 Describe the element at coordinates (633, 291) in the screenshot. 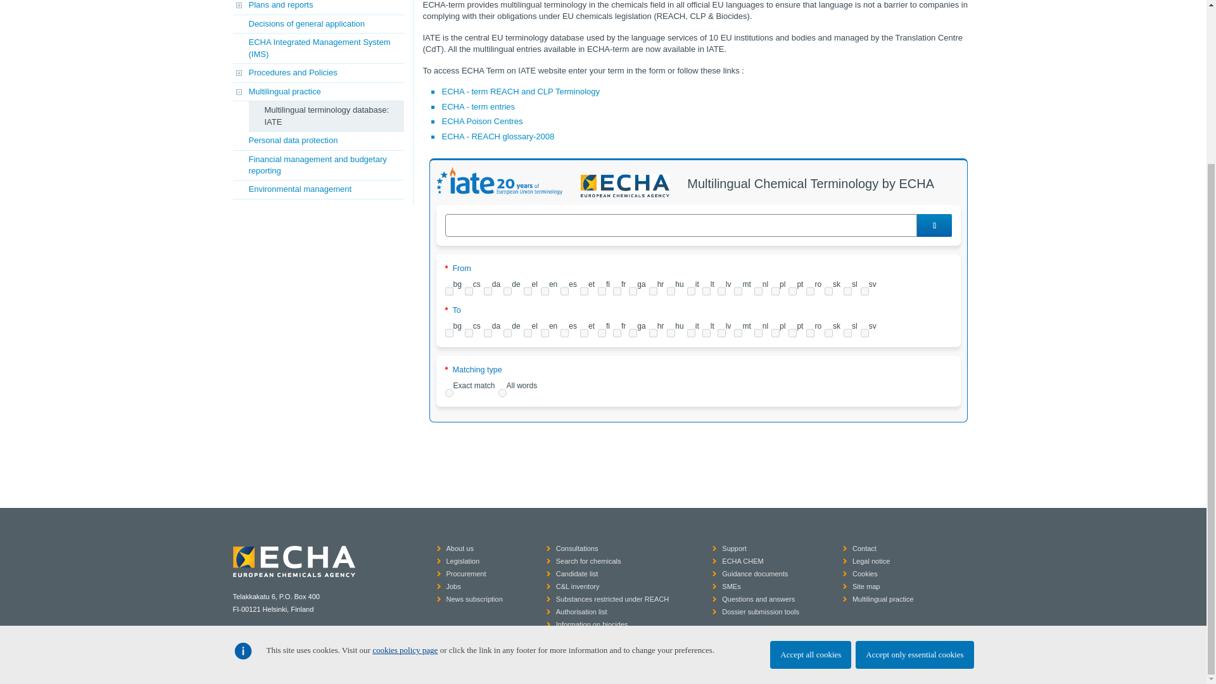

I see `ga` at that location.